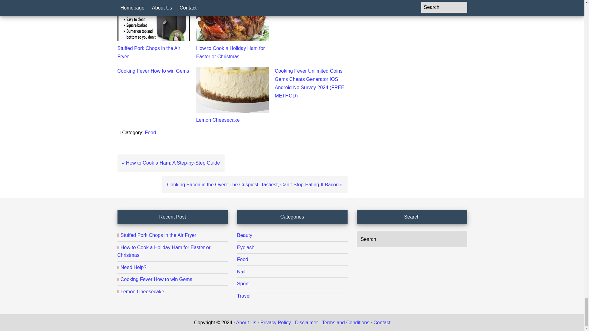 Image resolution: width=589 pixels, height=331 pixels. What do you see at coordinates (218, 120) in the screenshot?
I see `Lemon Cheesecake` at bounding box center [218, 120].